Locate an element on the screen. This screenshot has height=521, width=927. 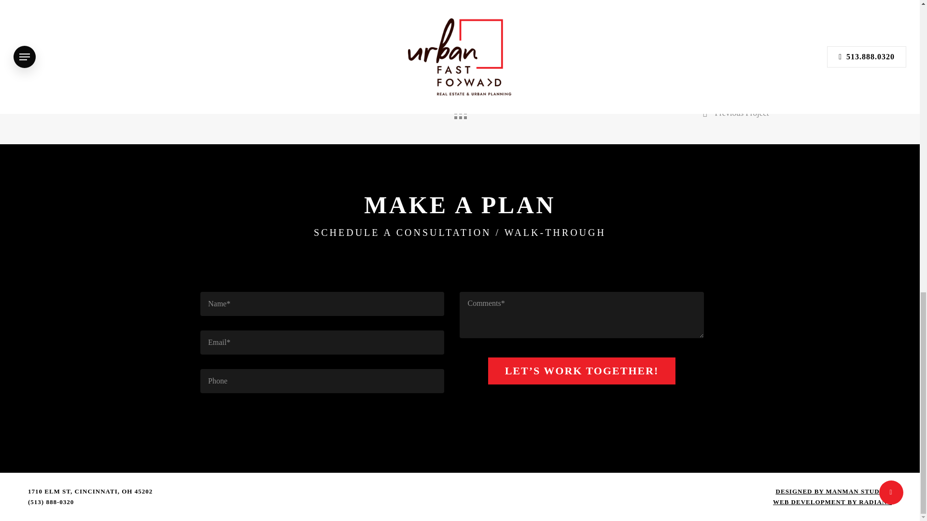
DESIGNED BY MANMAN STUDIOS is located at coordinates (834, 491).